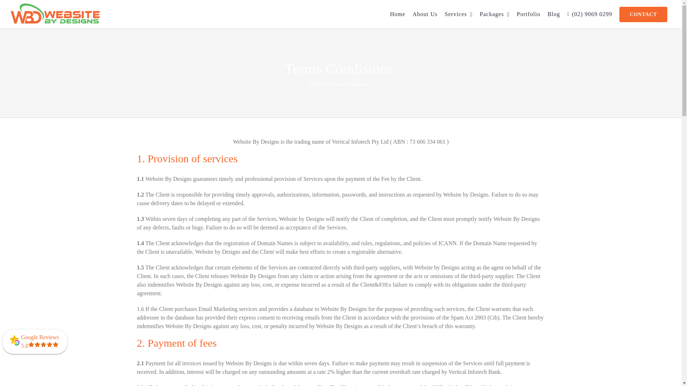 Image resolution: width=687 pixels, height=386 pixels. Describe the element at coordinates (317, 84) in the screenshot. I see `Home` at that location.